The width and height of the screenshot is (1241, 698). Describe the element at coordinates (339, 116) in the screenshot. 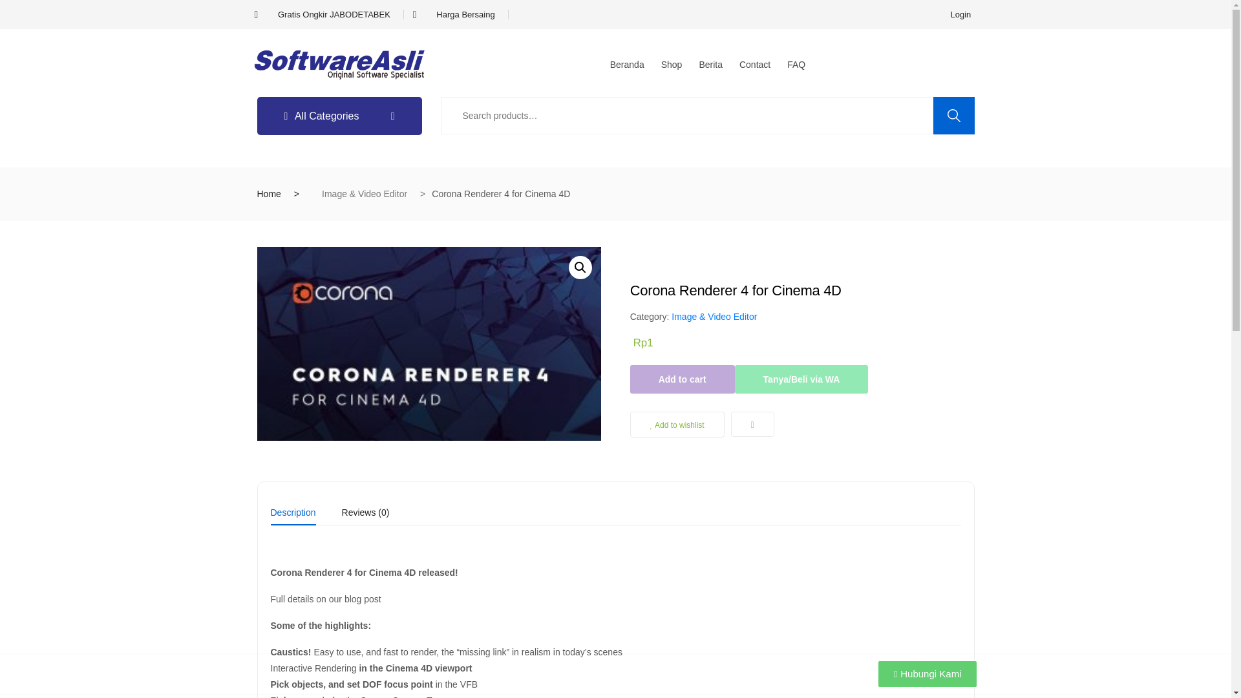

I see `All Categories` at that location.